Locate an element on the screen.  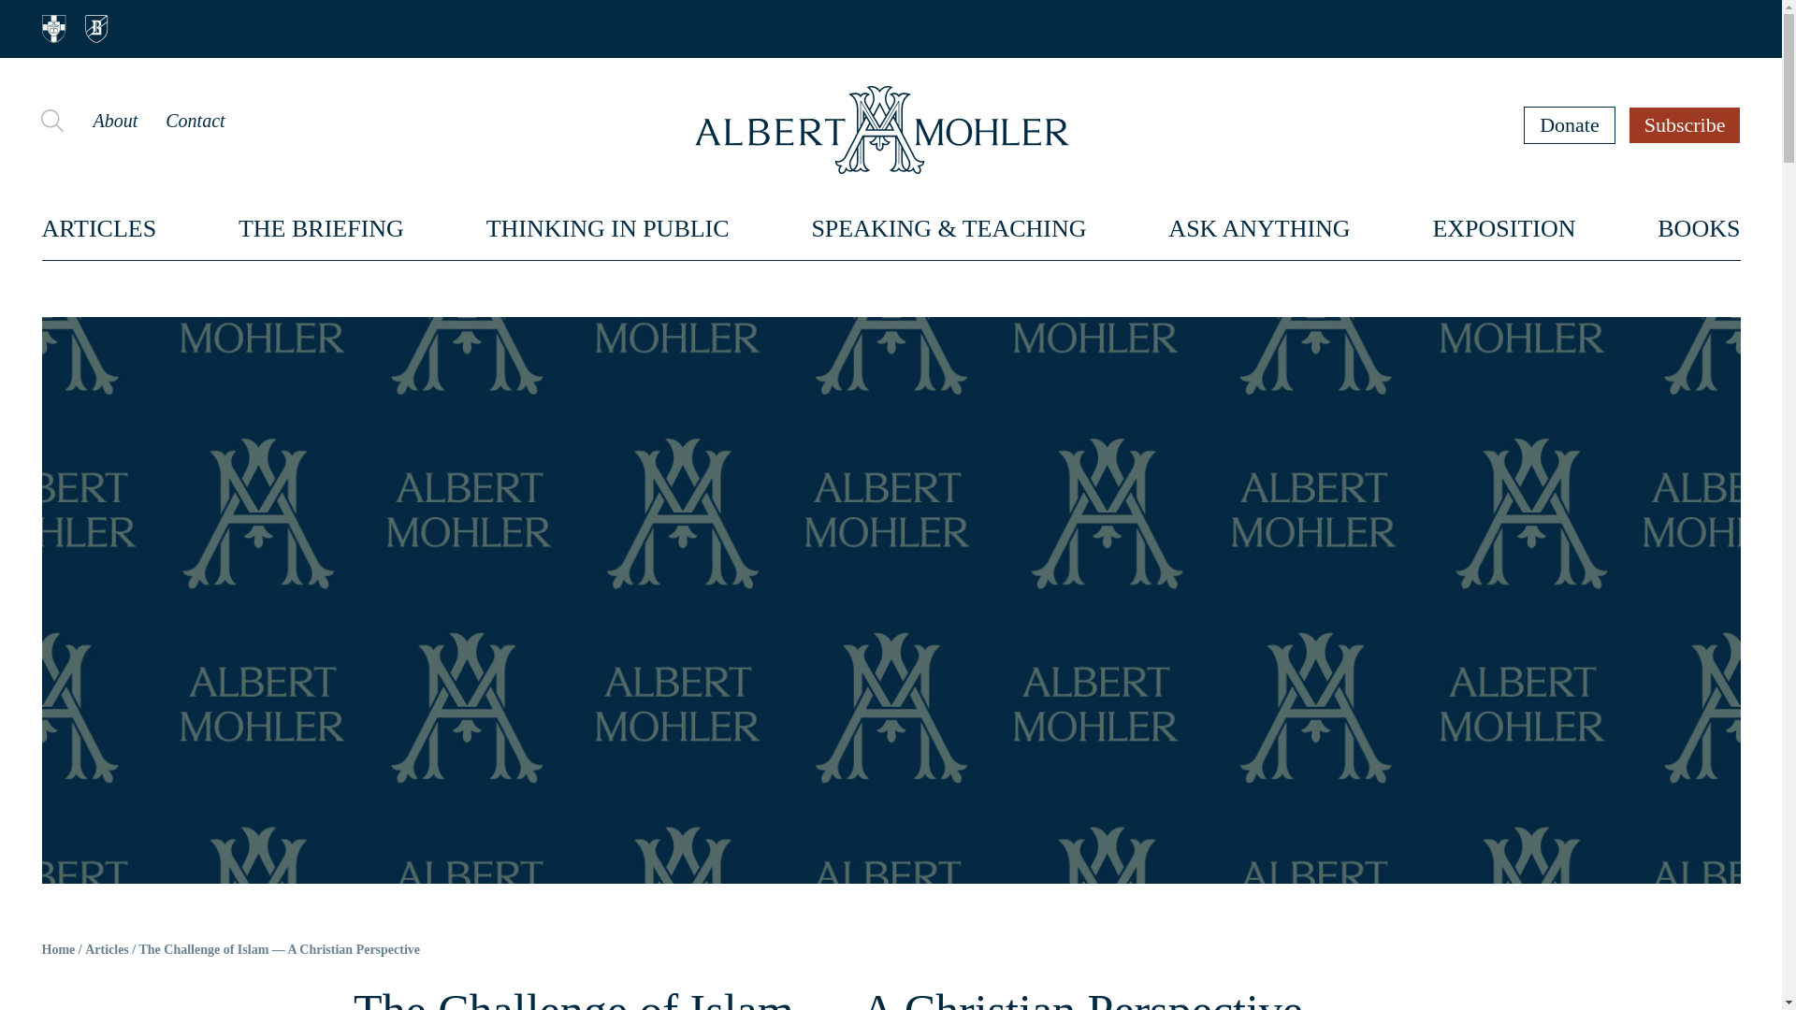
Donate is located at coordinates (1570, 124).